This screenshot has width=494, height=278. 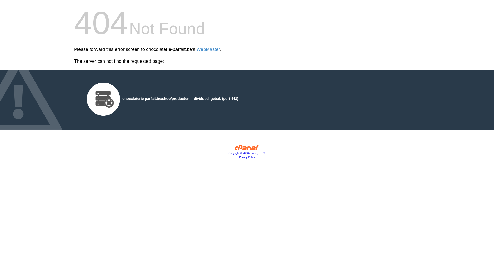 I want to click on cPanel, Inc., so click(x=247, y=149).